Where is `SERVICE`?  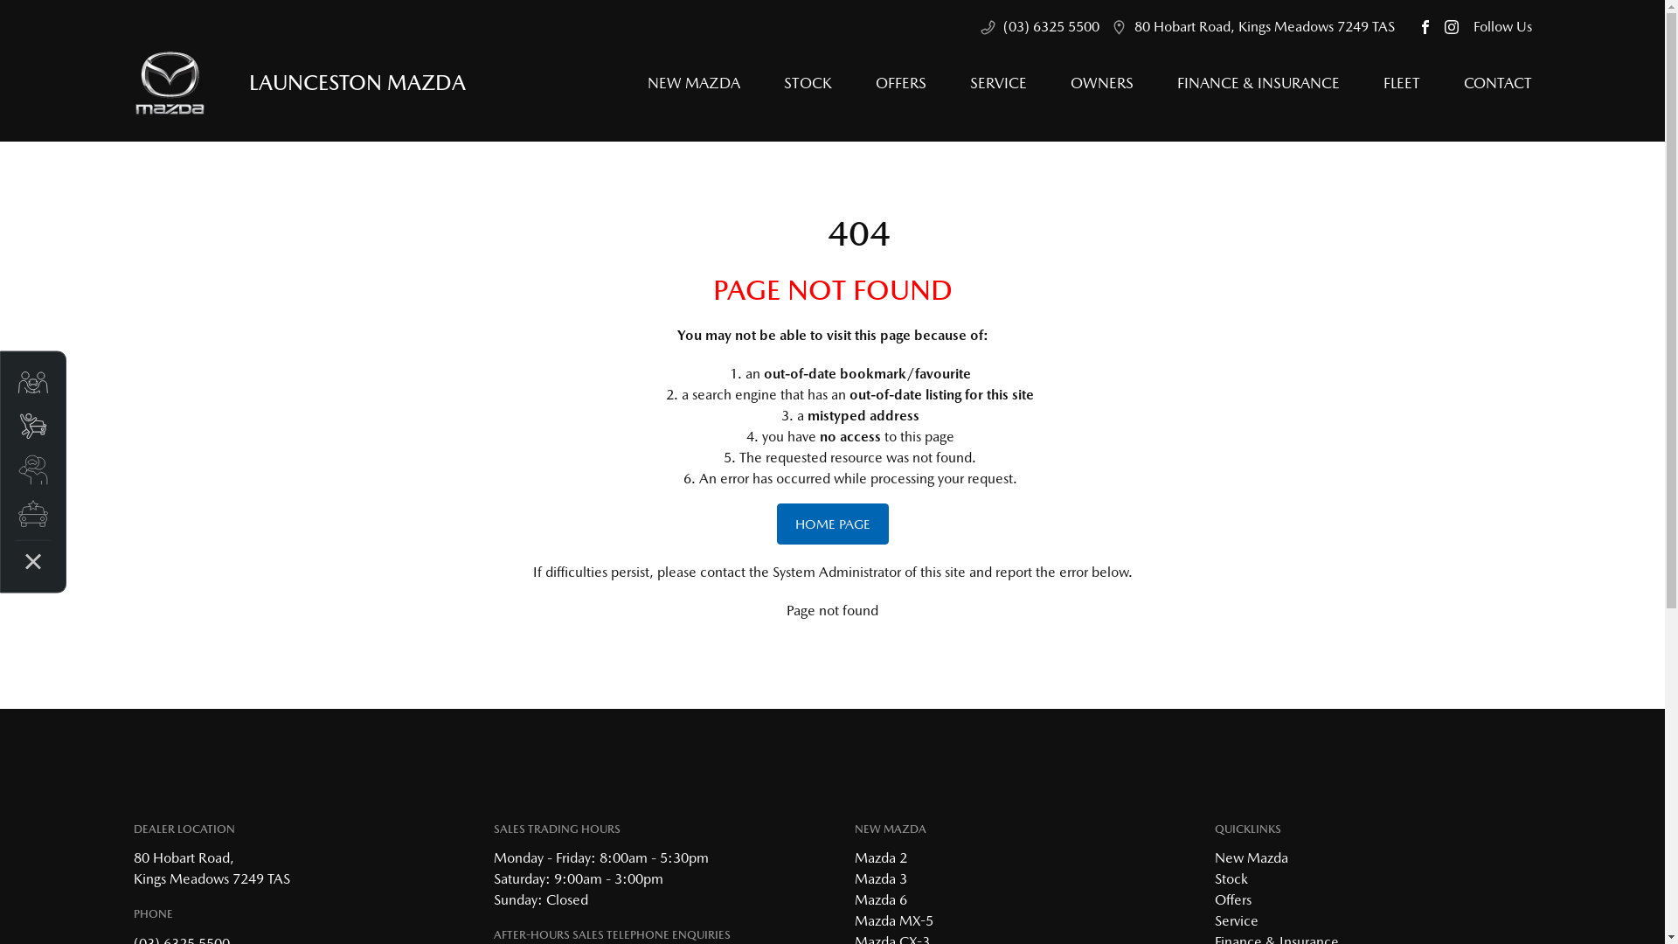
SERVICE is located at coordinates (998, 83).